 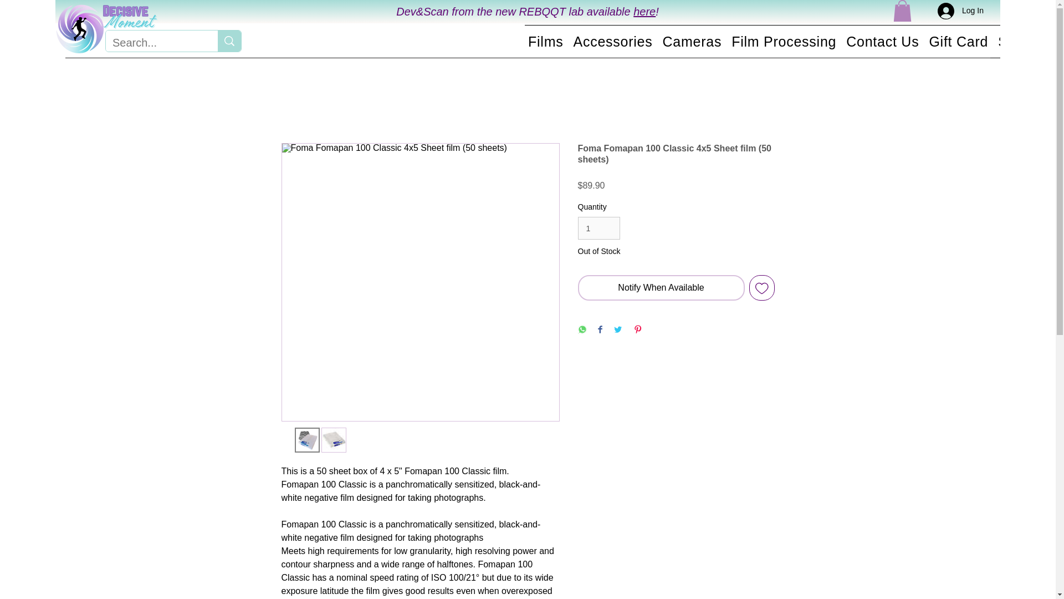 I want to click on Log In, so click(x=960, y=11).